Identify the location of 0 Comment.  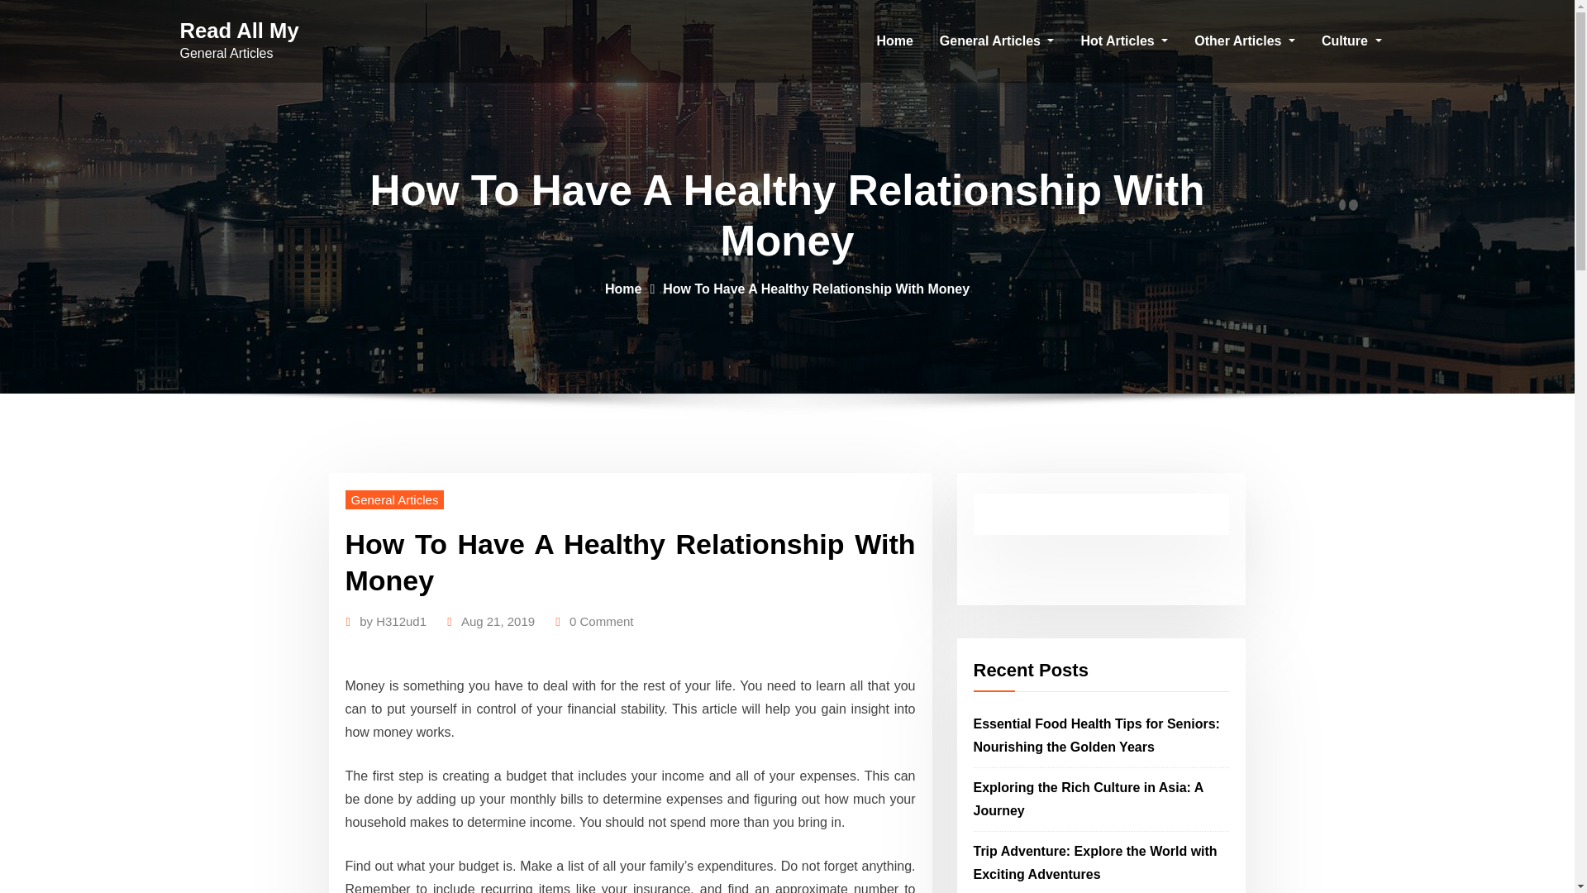
(602, 621).